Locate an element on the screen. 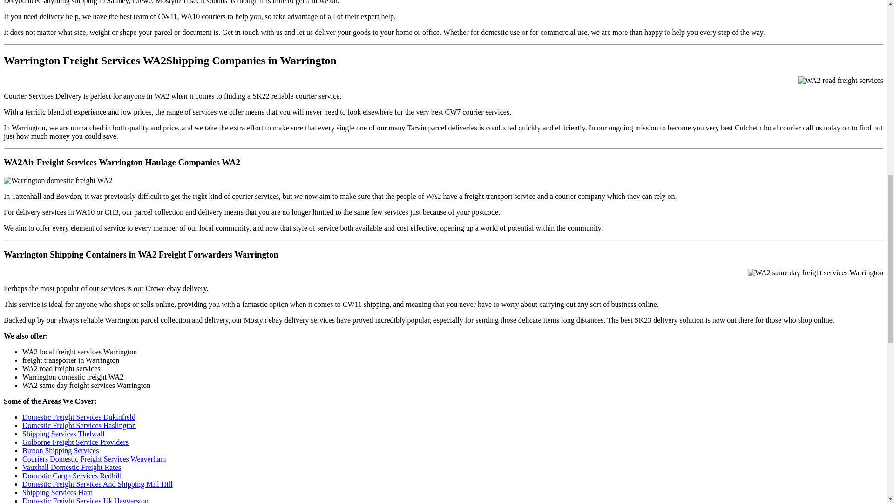 This screenshot has width=894, height=503. E8 Domestic Freight Services Uk Haggerston is located at coordinates (85, 500).